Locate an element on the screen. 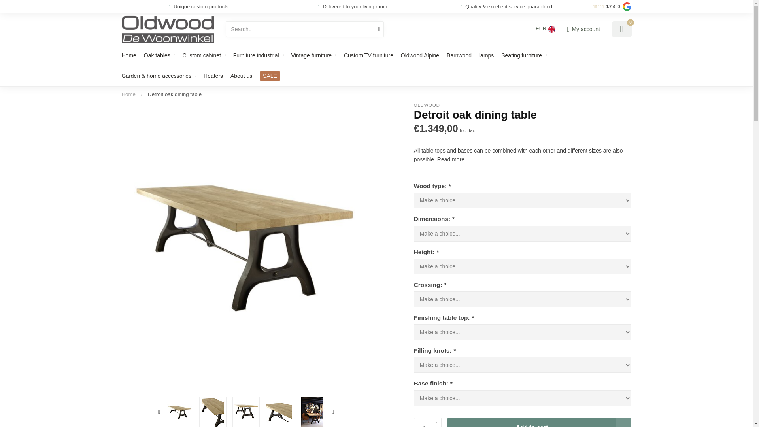 The height and width of the screenshot is (427, 759). Custom TV furniture is located at coordinates (368, 55).